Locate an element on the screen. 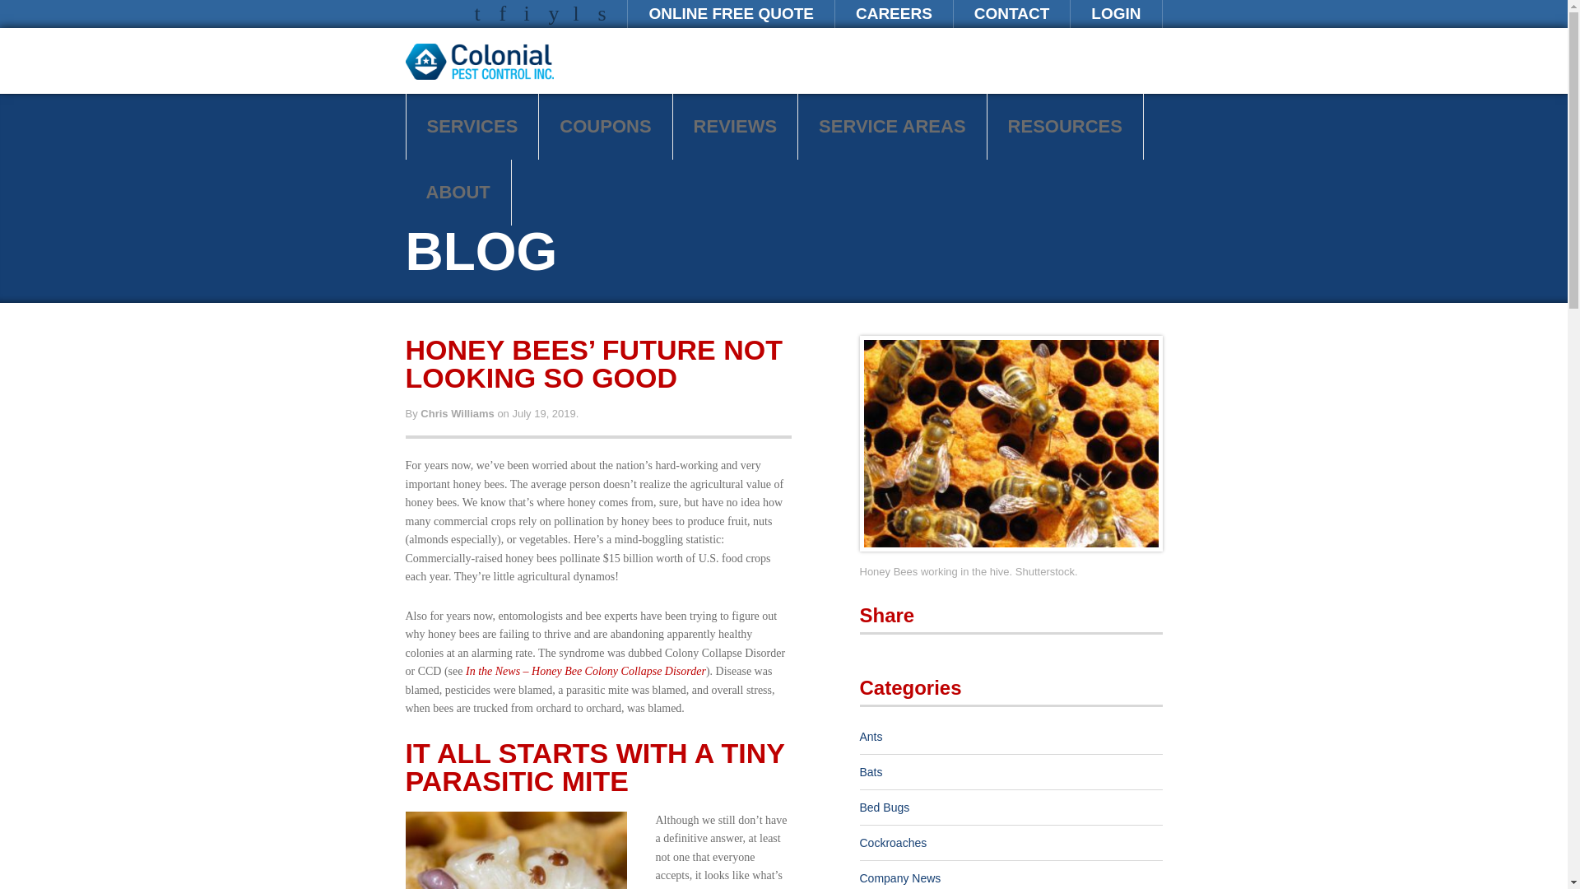 This screenshot has width=1580, height=889. RESOURCES is located at coordinates (1065, 127).